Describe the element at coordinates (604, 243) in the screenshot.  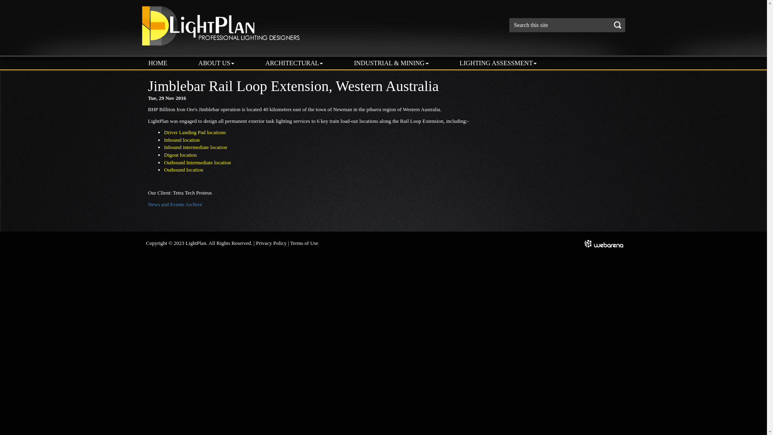
I see `Web Design Perth Australia` at that location.